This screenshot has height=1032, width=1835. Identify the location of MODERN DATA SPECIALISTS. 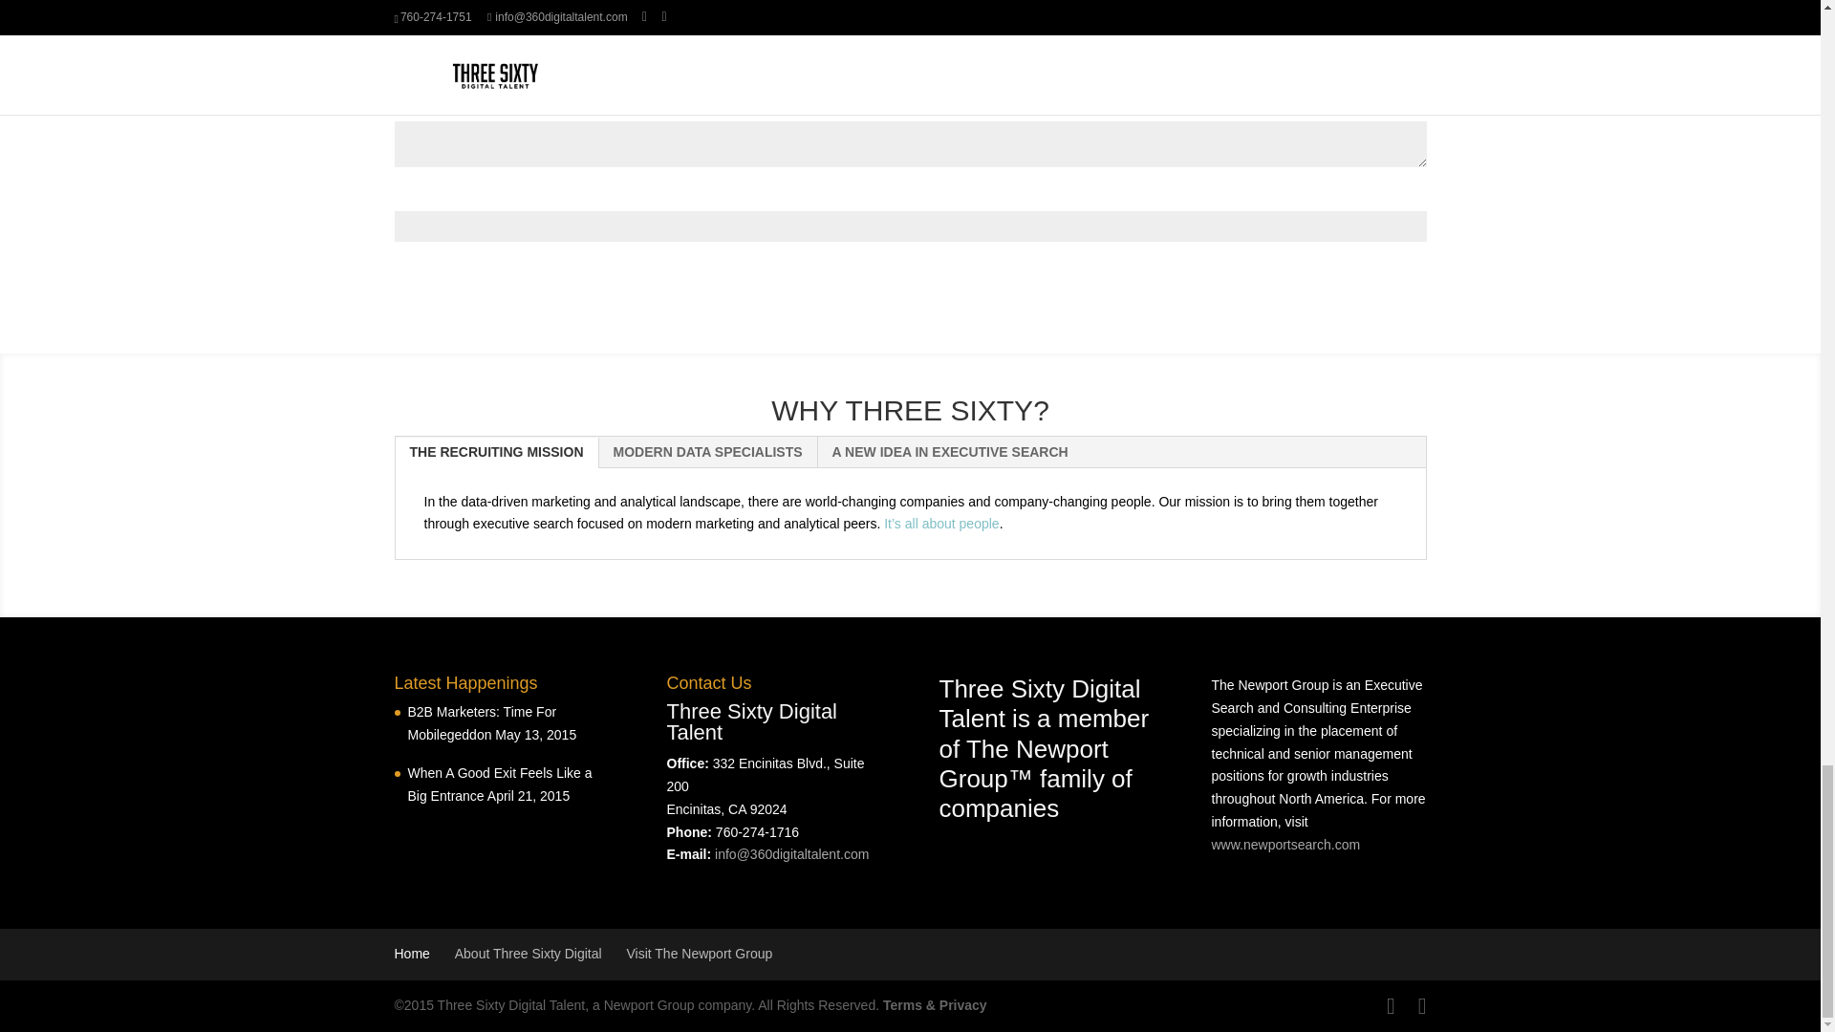
(707, 451).